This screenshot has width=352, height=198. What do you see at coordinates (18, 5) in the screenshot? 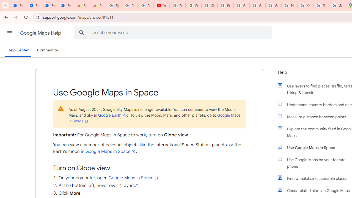
I see `Extensions` at bounding box center [18, 5].